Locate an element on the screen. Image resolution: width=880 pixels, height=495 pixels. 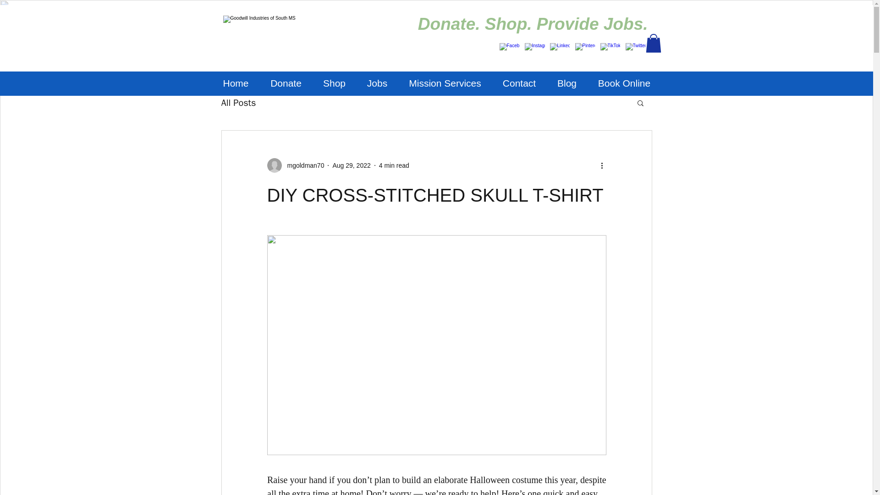
Book Online is located at coordinates (624, 83).